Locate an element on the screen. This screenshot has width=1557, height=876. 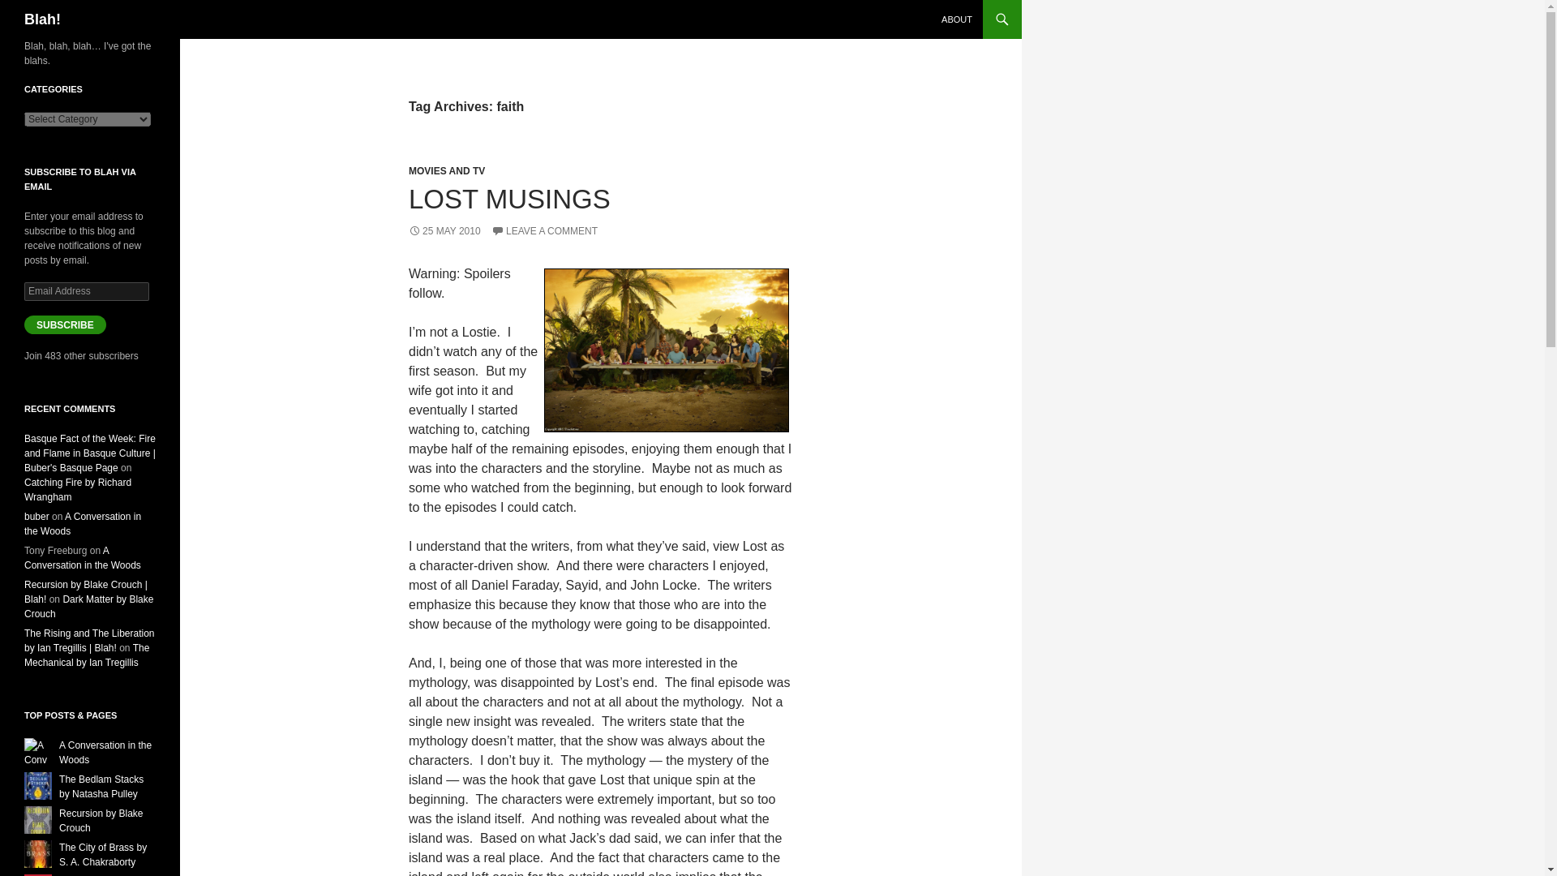
A Conversation in the Woods is located at coordinates (83, 524).